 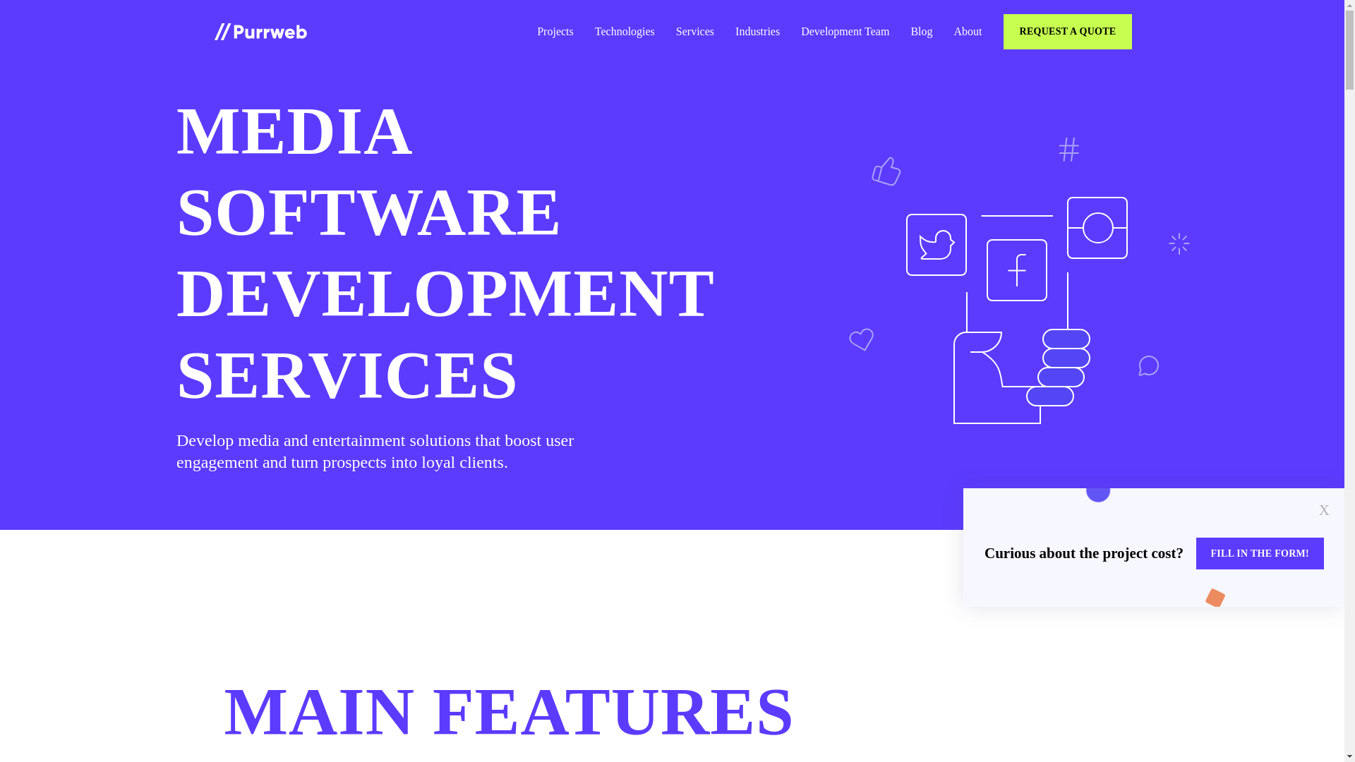 What do you see at coordinates (624, 31) in the screenshot?
I see `Technologies` at bounding box center [624, 31].